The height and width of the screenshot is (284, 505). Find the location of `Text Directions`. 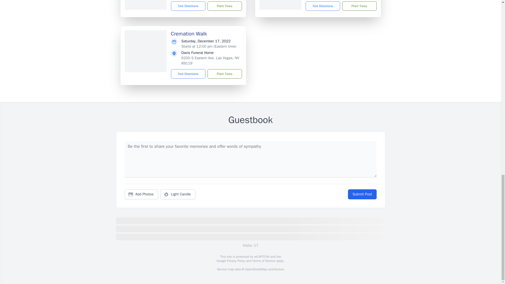

Text Directions is located at coordinates (188, 6).